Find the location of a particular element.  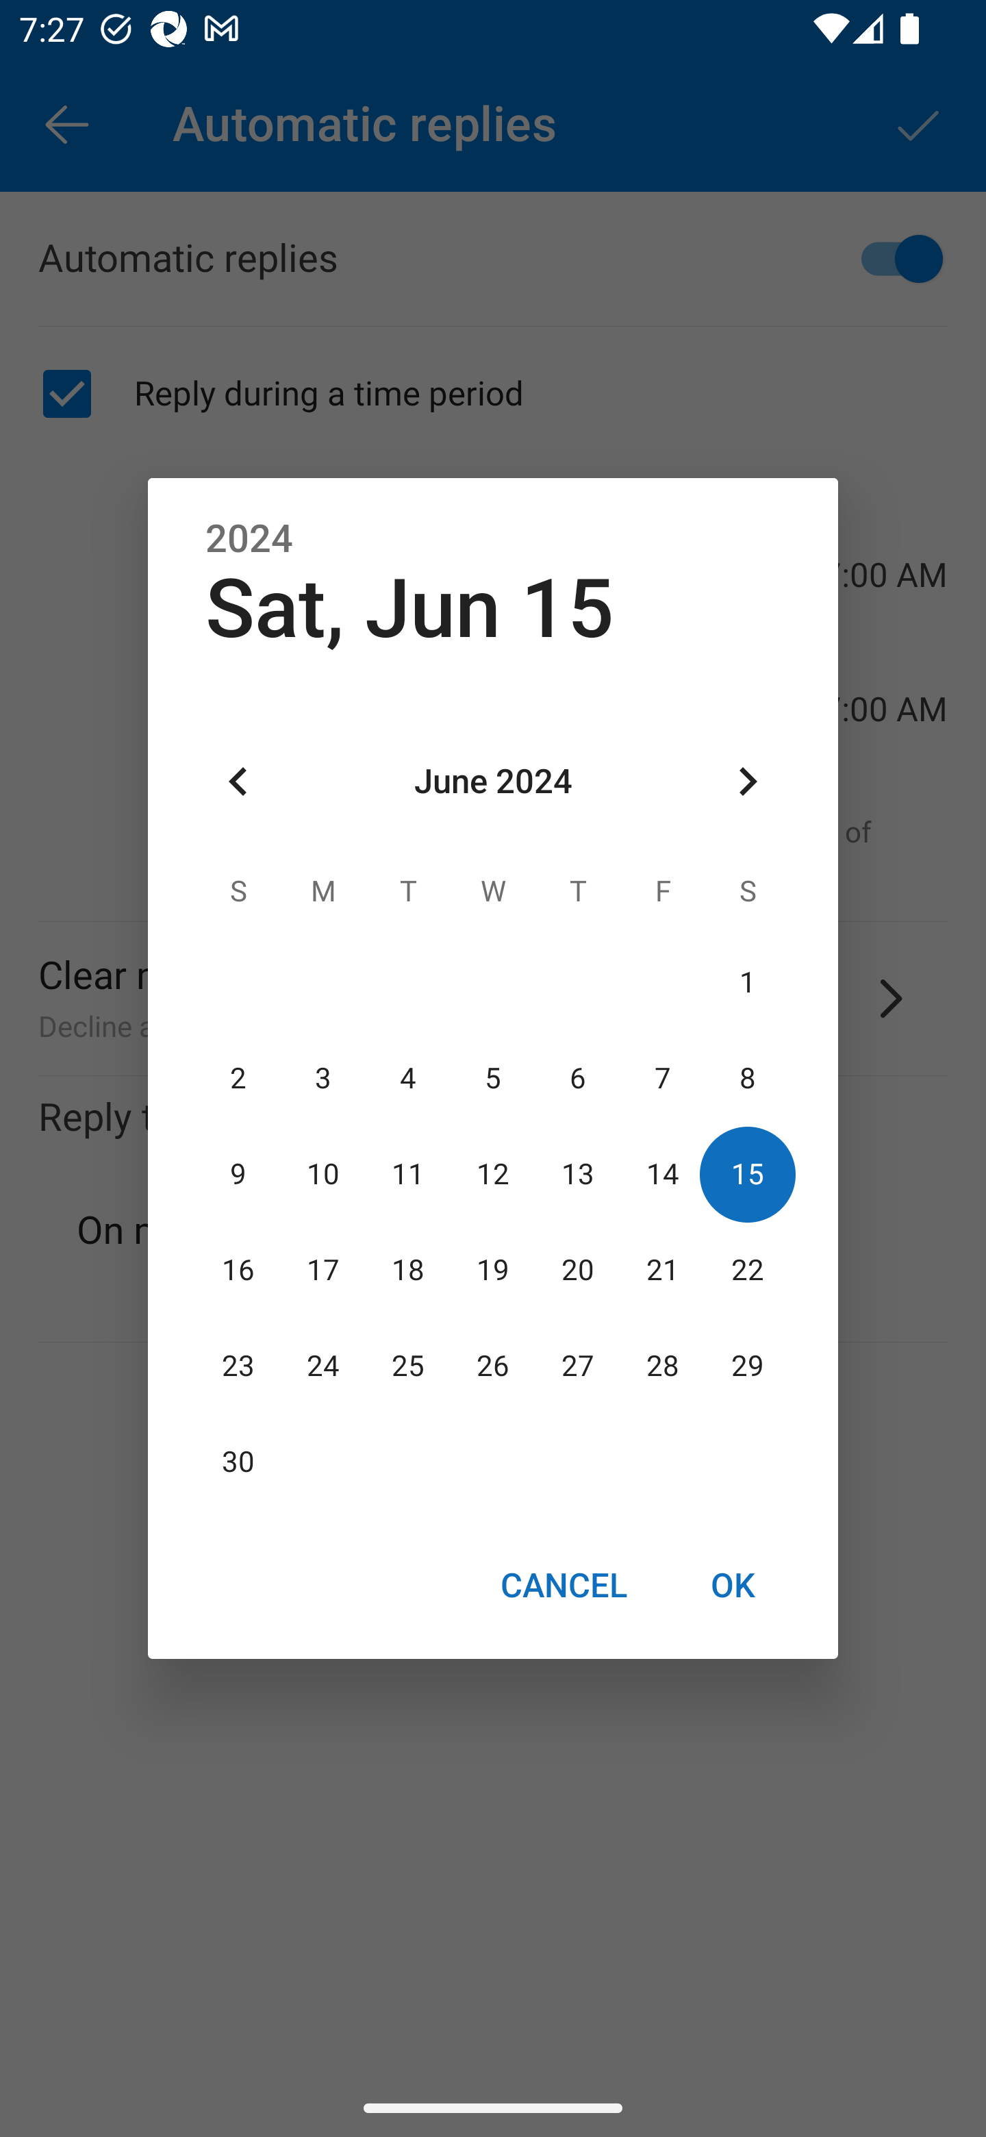

CANCEL is located at coordinates (563, 1584).